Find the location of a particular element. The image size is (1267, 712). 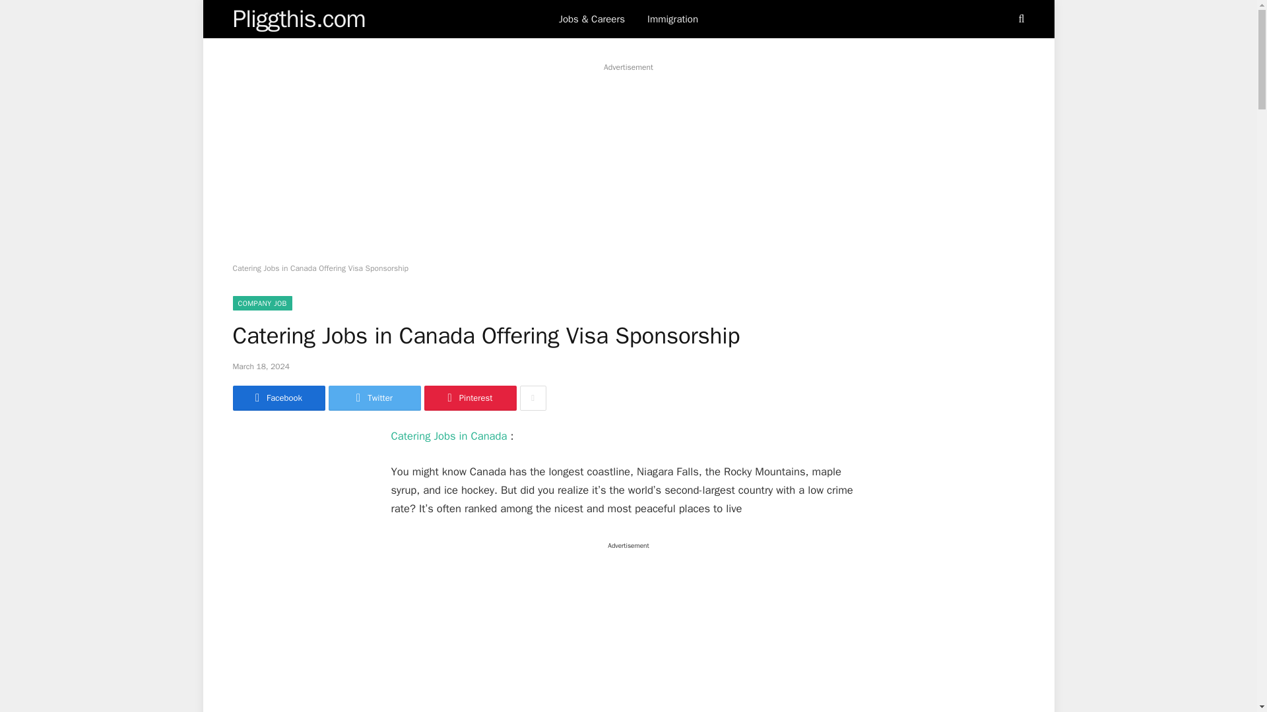

Catering Jobs in Canada is located at coordinates (449, 436).